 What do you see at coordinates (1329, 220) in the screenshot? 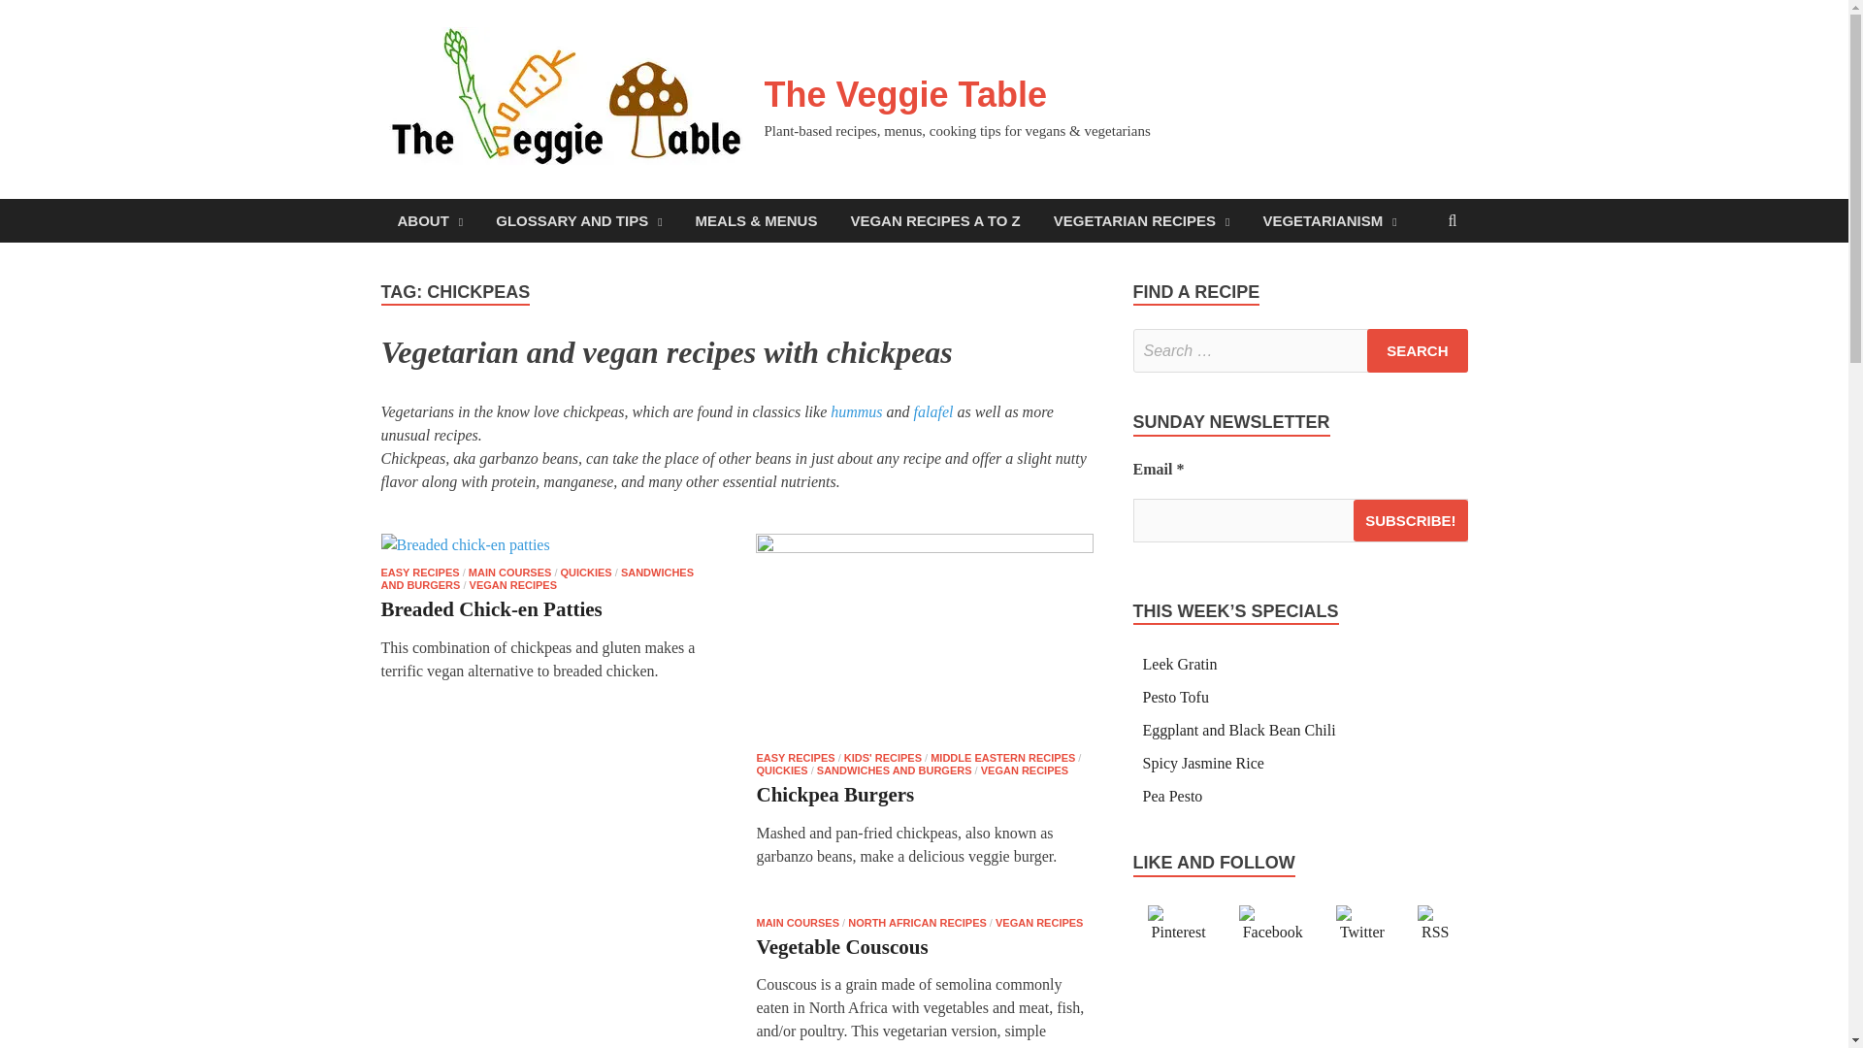
I see `VEGETARIANISM` at bounding box center [1329, 220].